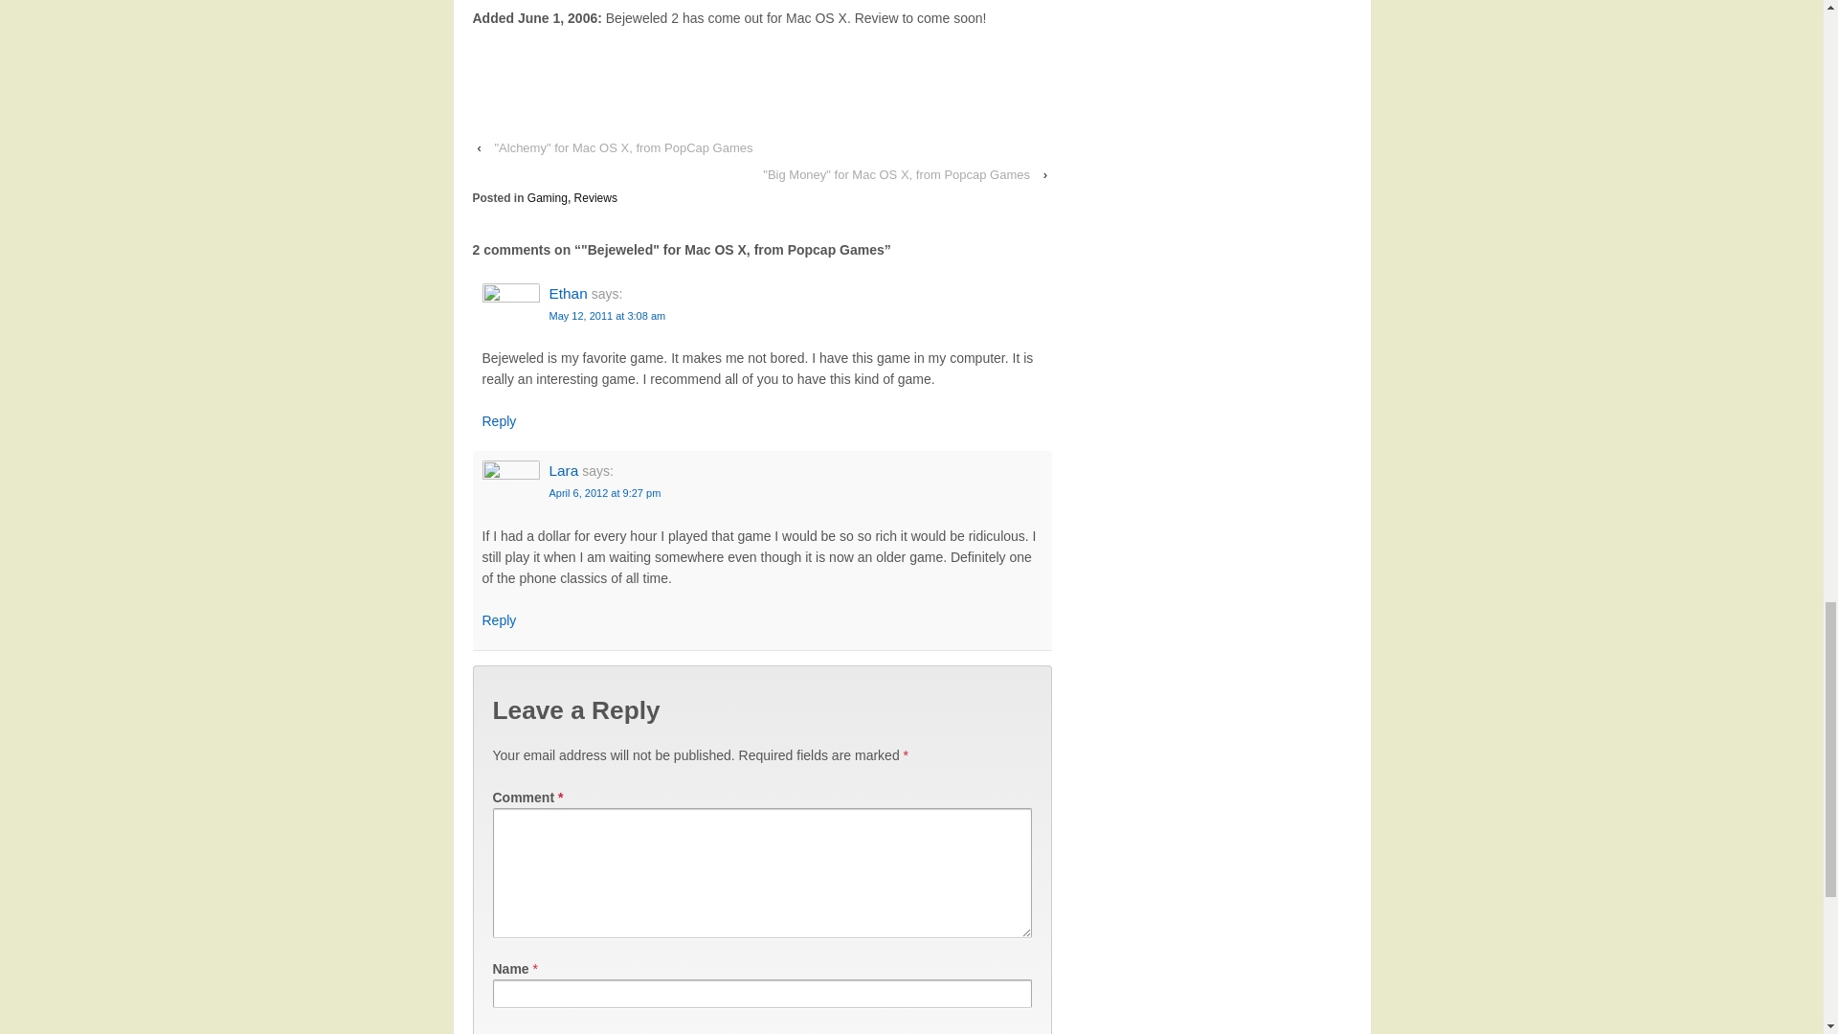  Describe the element at coordinates (896, 174) in the screenshot. I see `"Big Money" for Mac OS X, from Popcap Games` at that location.